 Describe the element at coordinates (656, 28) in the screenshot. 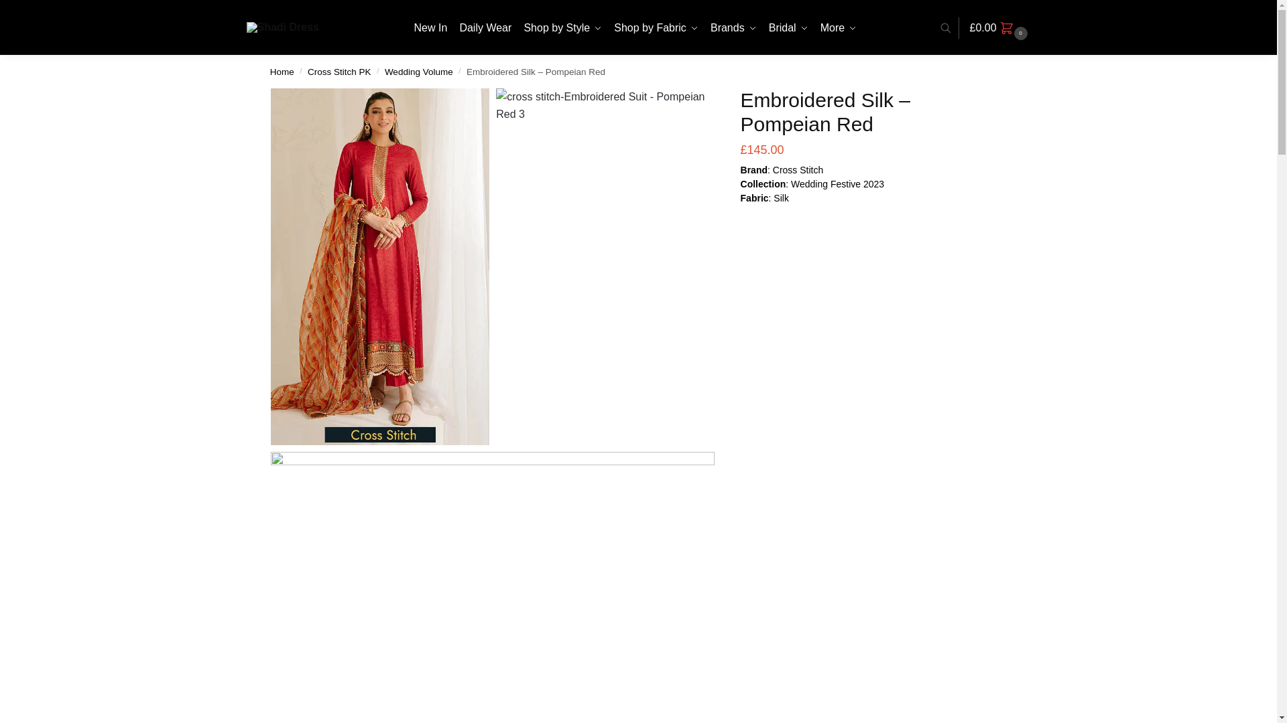

I see `Shop by Fabric` at that location.